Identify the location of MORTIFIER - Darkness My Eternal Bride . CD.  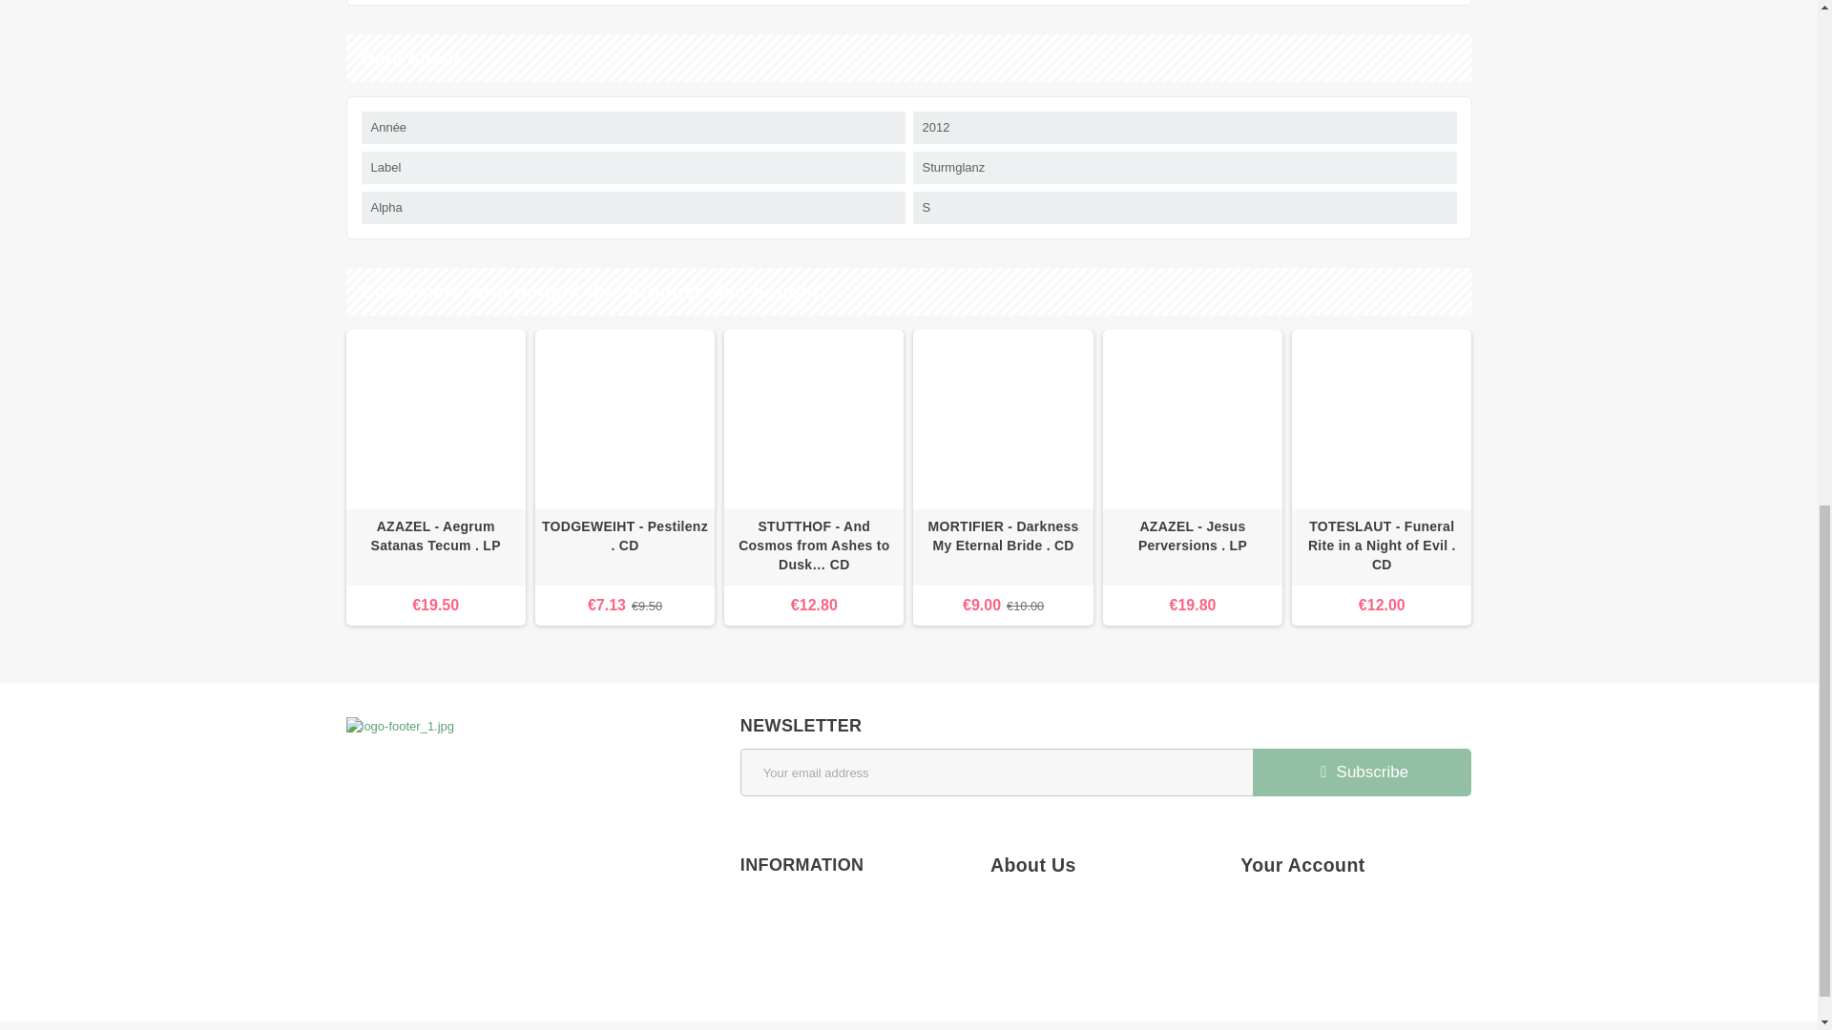
(1002, 547).